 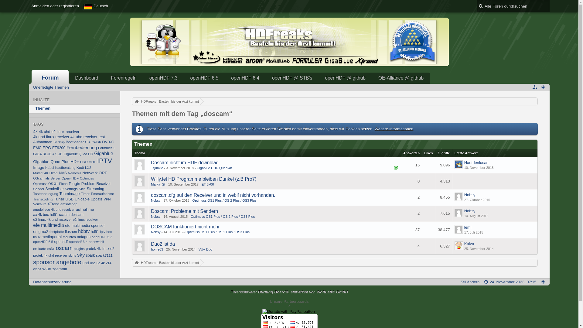 I want to click on Teamimage, so click(x=69, y=194).